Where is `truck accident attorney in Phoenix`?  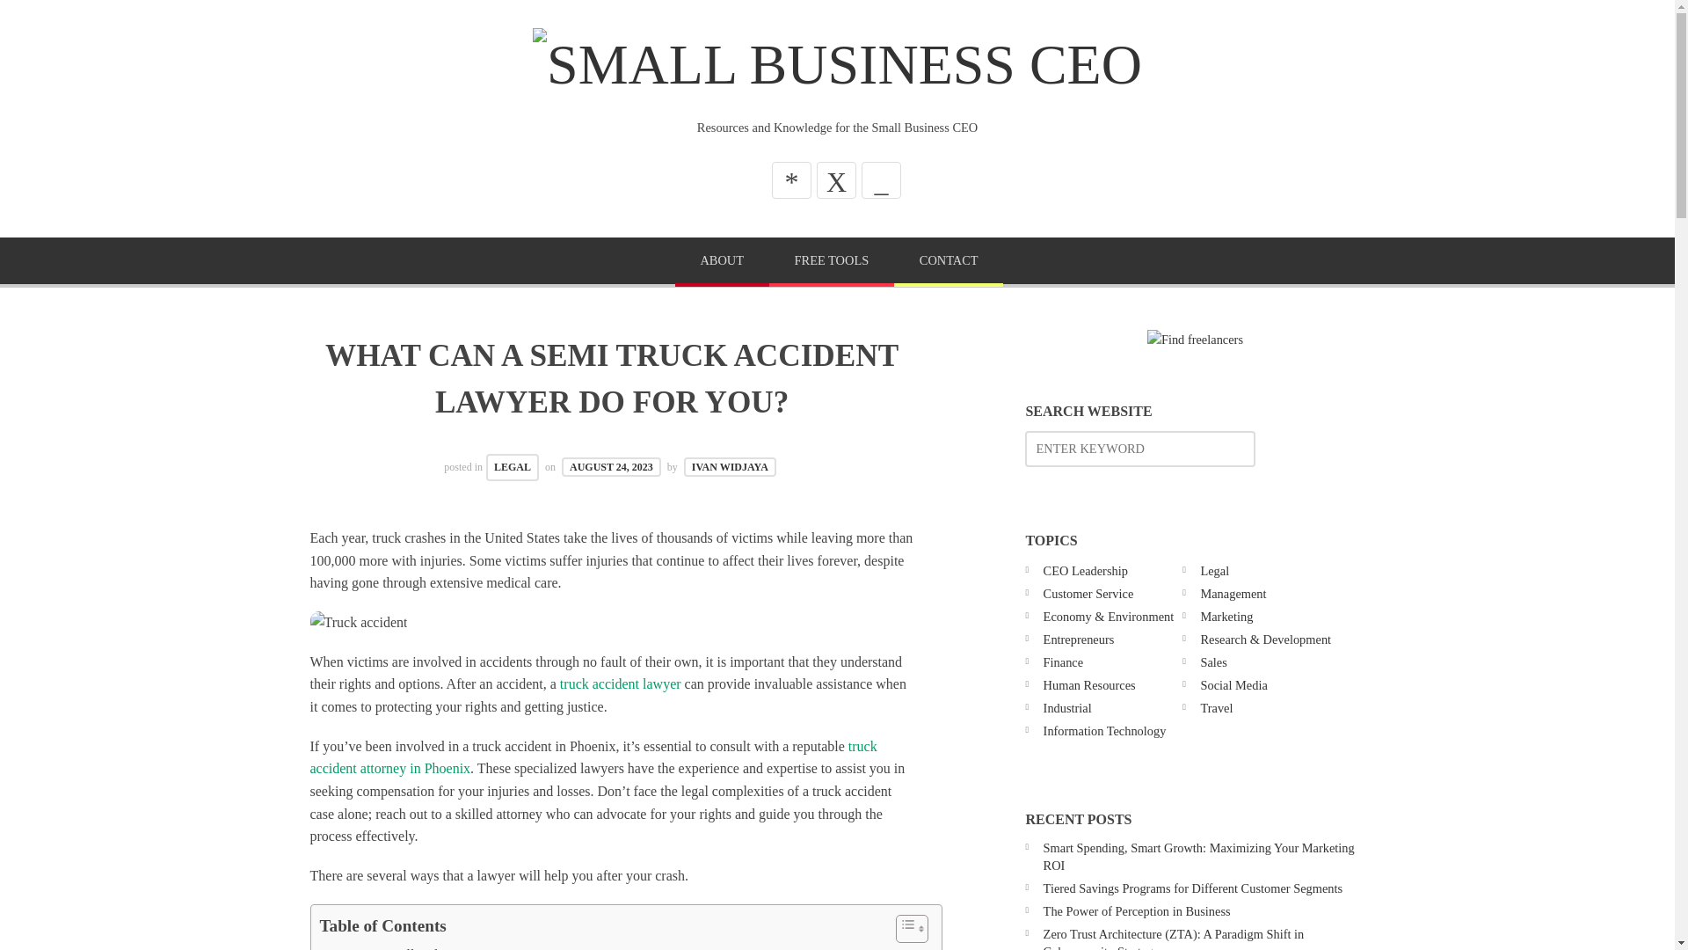
truck accident attorney in Phoenix is located at coordinates (593, 758).